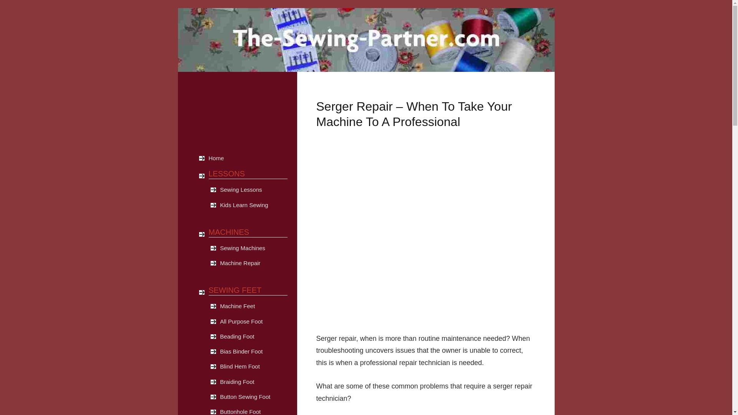 The height and width of the screenshot is (415, 738). I want to click on Blind Hem Foot, so click(253, 367).